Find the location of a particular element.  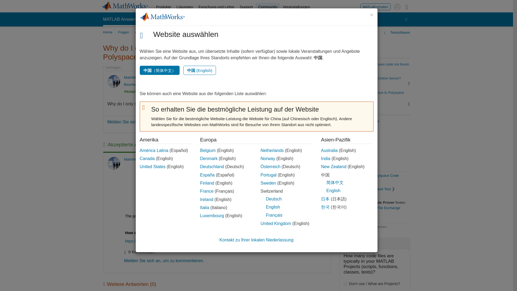

Forschung und Lehre is located at coordinates (216, 7).